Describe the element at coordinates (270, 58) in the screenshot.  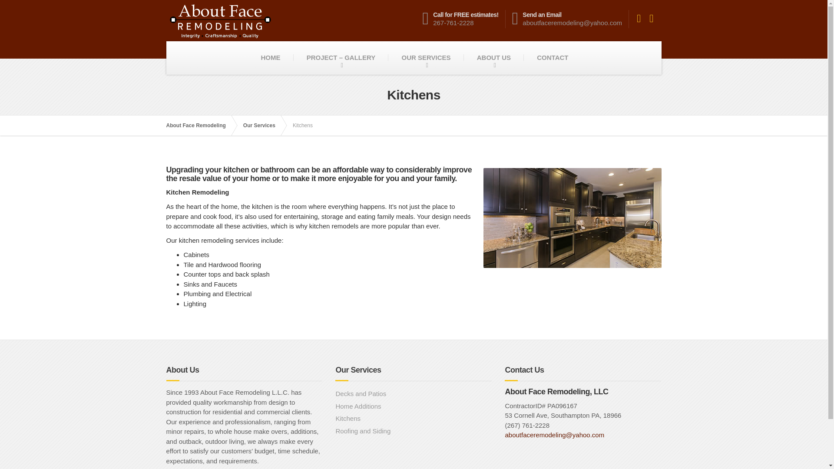
I see `HOME` at that location.